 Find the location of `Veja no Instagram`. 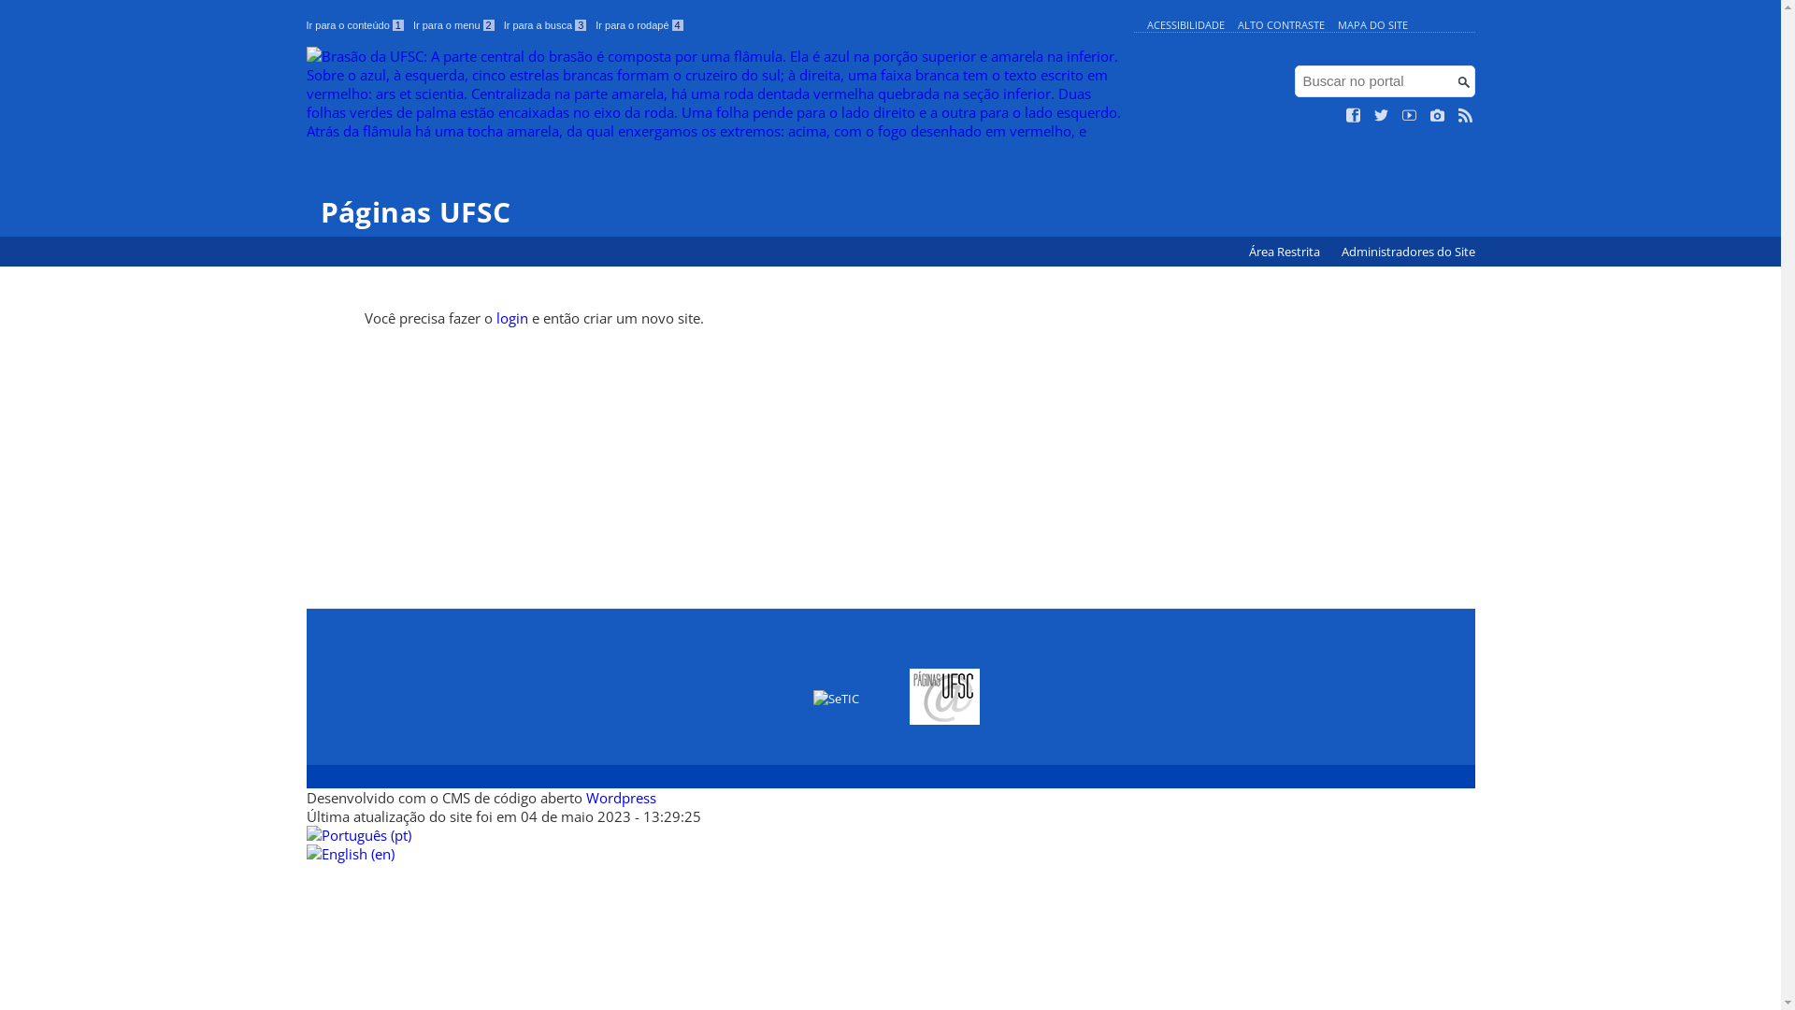

Veja no Instagram is located at coordinates (1438, 116).